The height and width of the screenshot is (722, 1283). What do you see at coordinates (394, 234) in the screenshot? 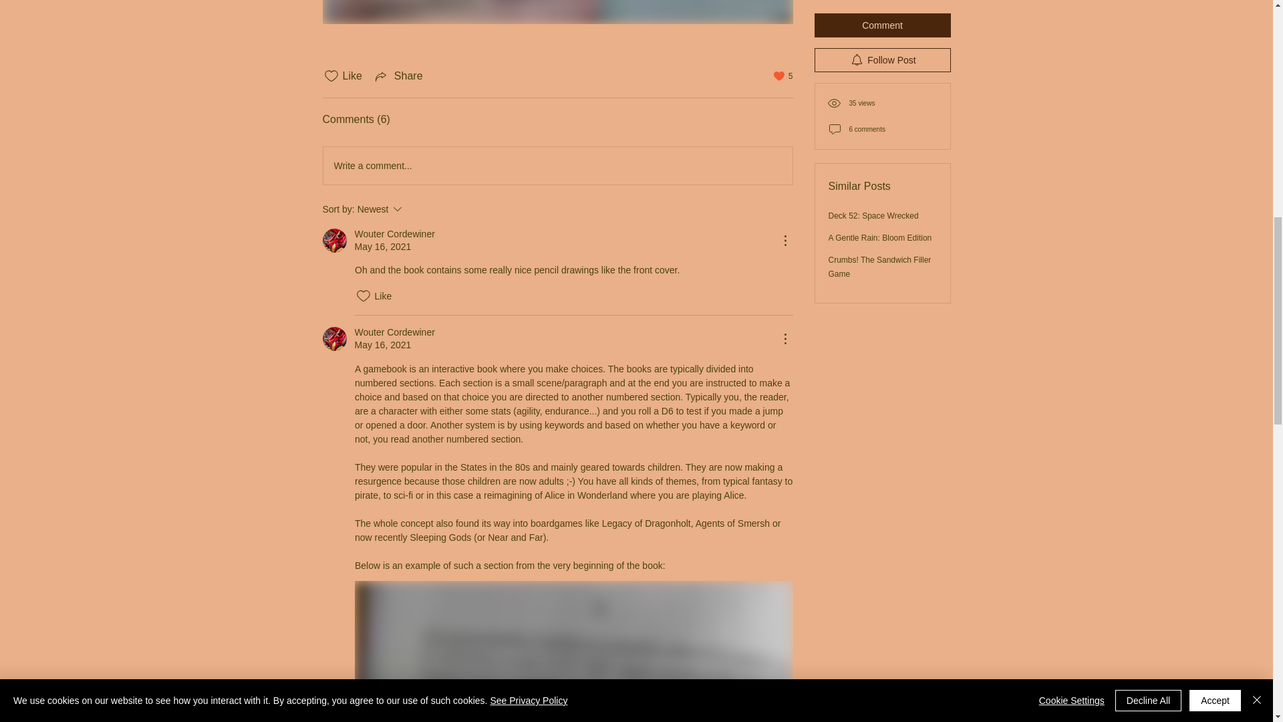
I see `Wouter Cordewiner` at bounding box center [394, 234].